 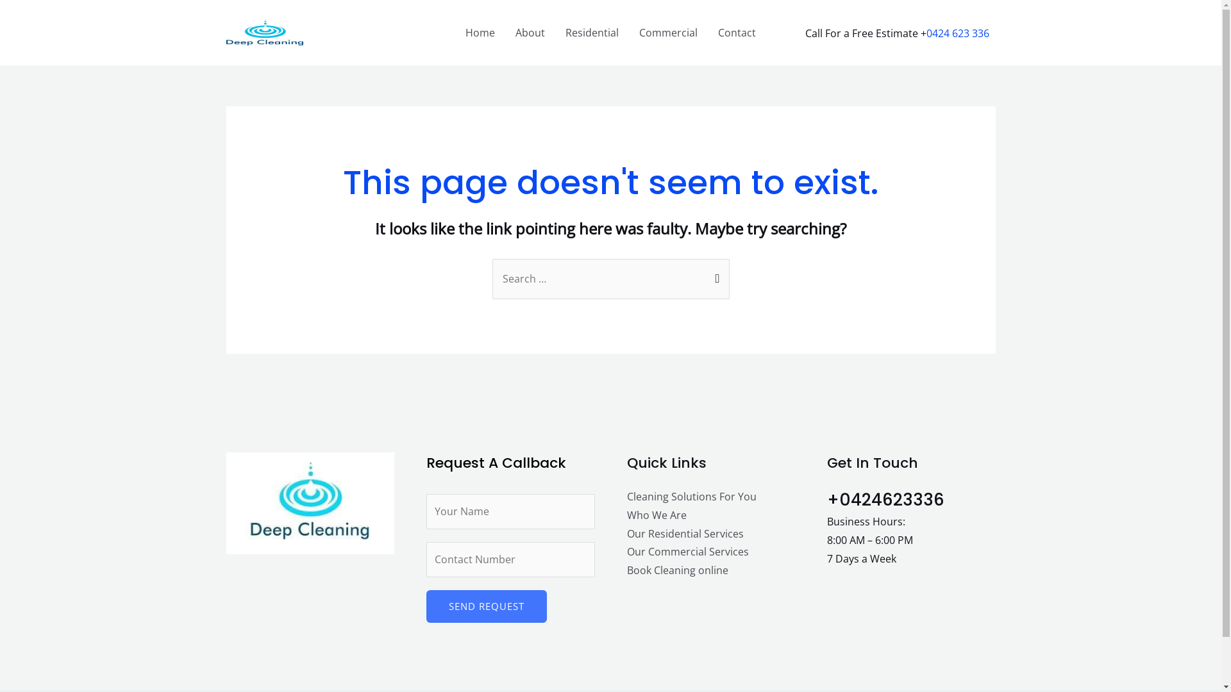 I want to click on About, so click(x=530, y=33).